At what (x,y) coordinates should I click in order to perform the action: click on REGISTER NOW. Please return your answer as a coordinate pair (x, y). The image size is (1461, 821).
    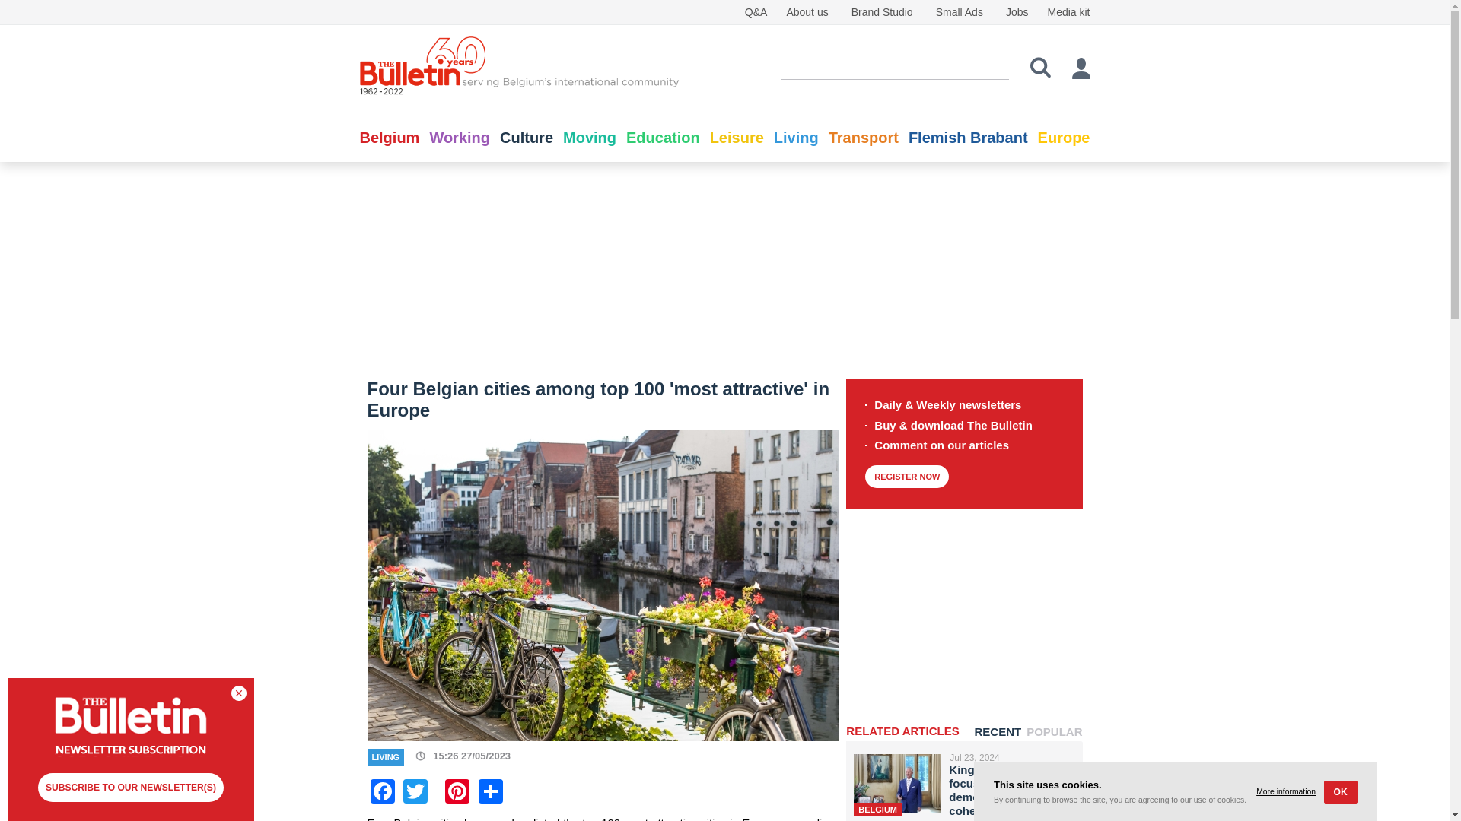
    Looking at the image, I should click on (906, 477).